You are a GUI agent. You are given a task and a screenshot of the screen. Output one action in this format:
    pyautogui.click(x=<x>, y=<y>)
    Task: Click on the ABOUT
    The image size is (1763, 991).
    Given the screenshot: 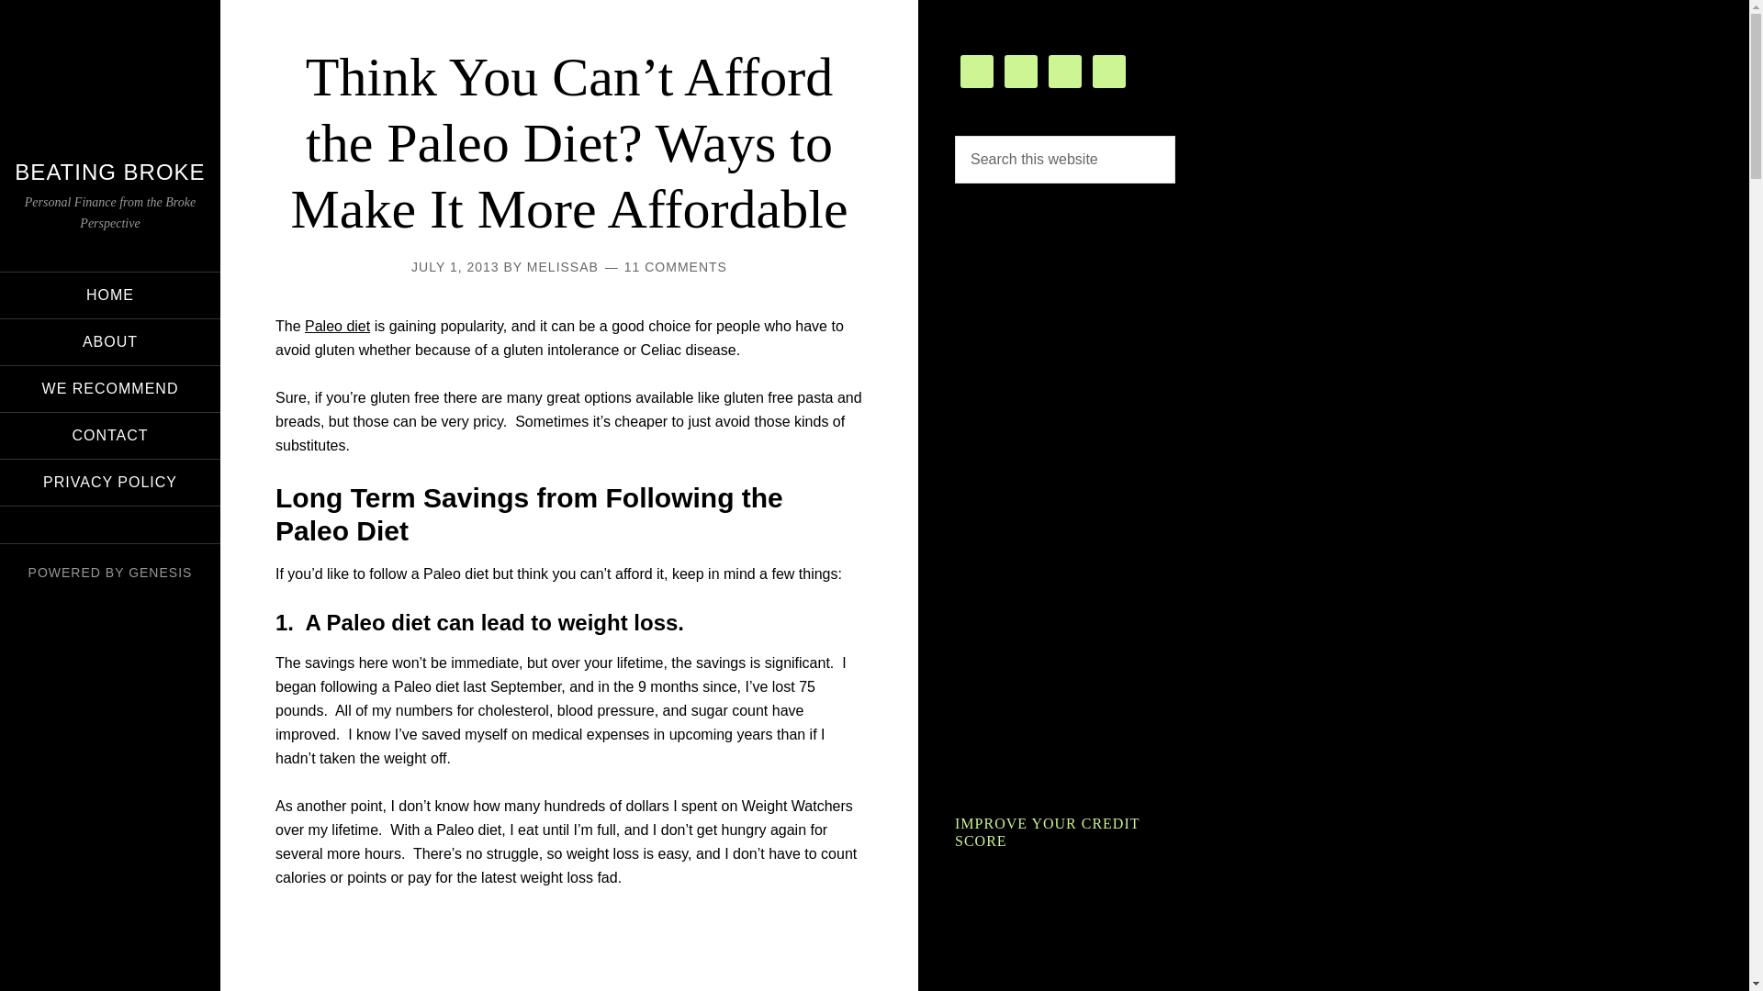 What is the action you would take?
    pyautogui.click(x=110, y=341)
    